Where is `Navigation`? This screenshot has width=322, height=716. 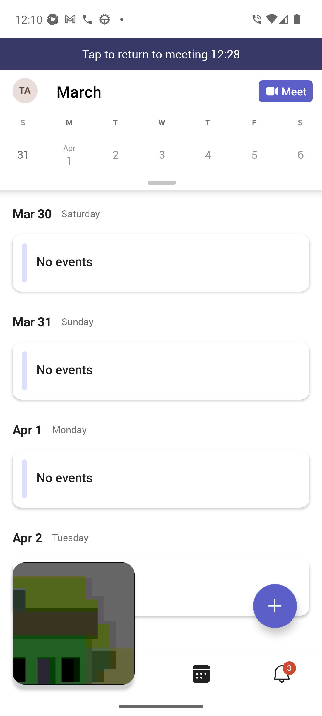 Navigation is located at coordinates (26, 91).